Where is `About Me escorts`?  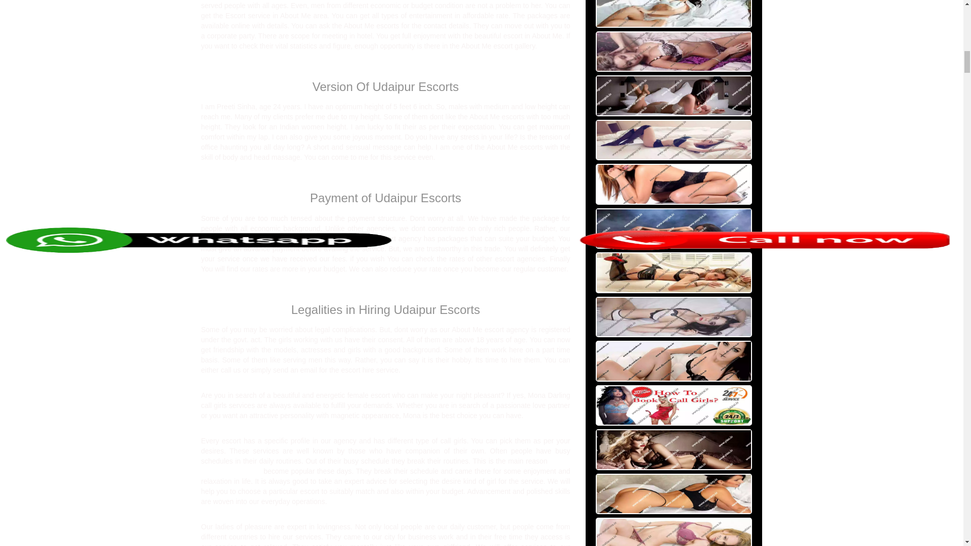
About Me escorts is located at coordinates (230, 239).